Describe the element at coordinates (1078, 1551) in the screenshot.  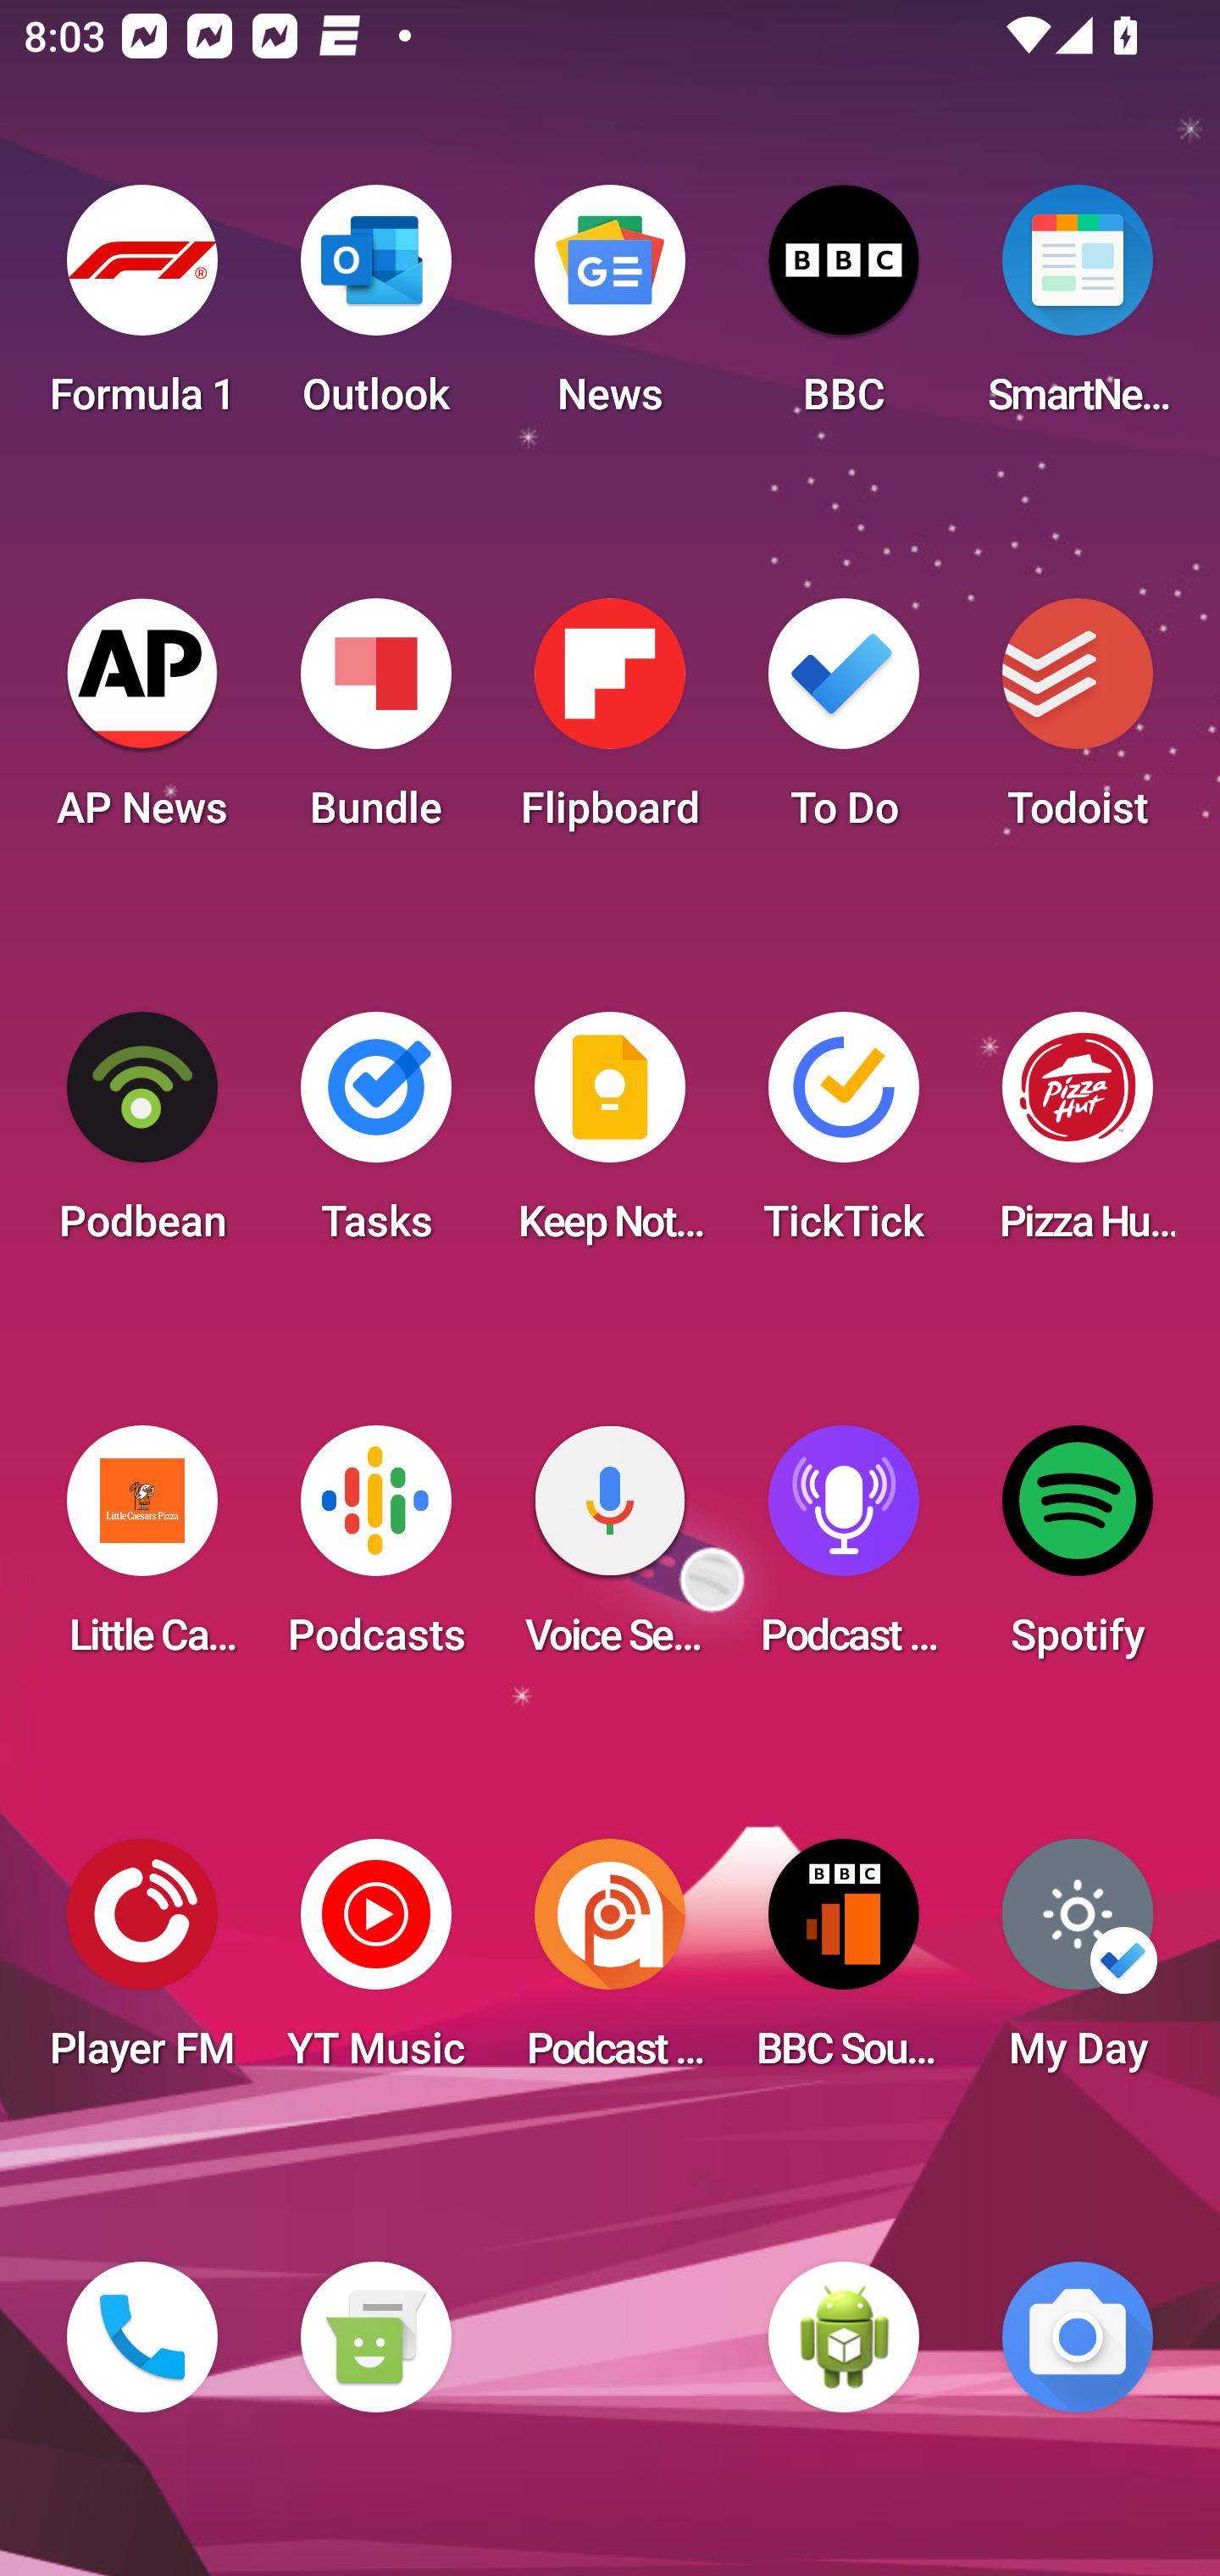
I see `Spotify` at that location.